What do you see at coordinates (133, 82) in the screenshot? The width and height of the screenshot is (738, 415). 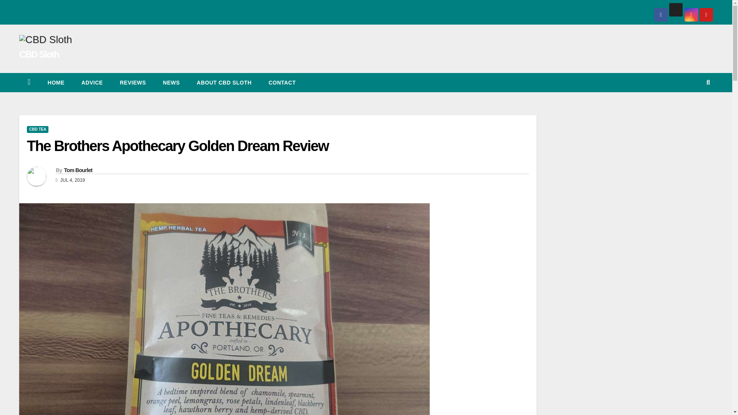 I see `Reviews` at bounding box center [133, 82].